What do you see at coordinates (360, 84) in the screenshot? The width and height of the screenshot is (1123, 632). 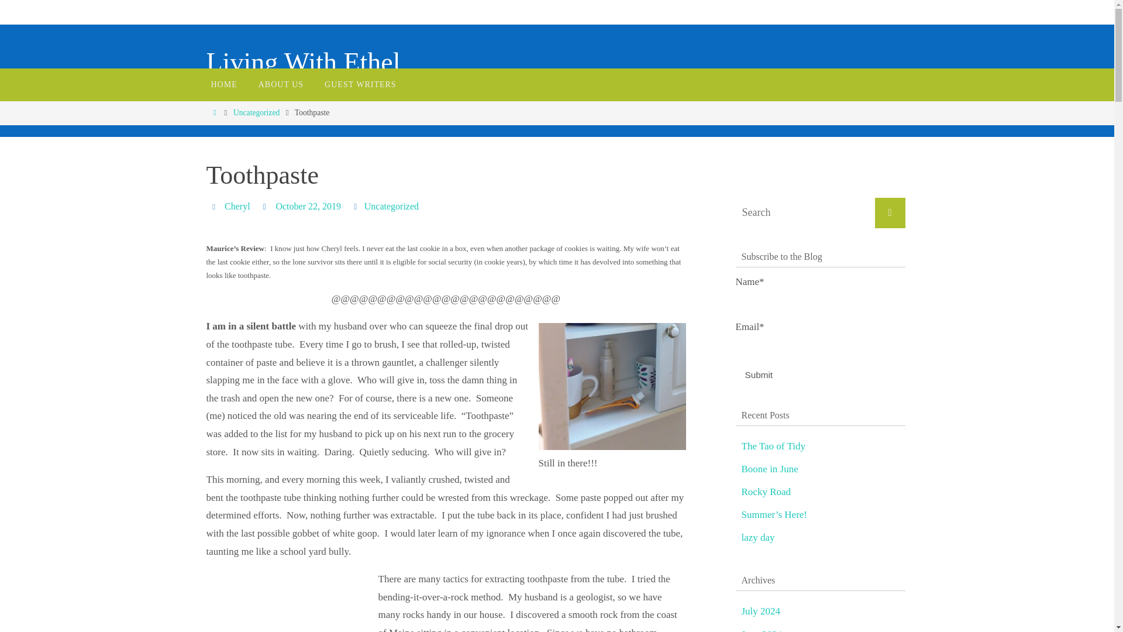 I see `GUEST WRITERS` at bounding box center [360, 84].